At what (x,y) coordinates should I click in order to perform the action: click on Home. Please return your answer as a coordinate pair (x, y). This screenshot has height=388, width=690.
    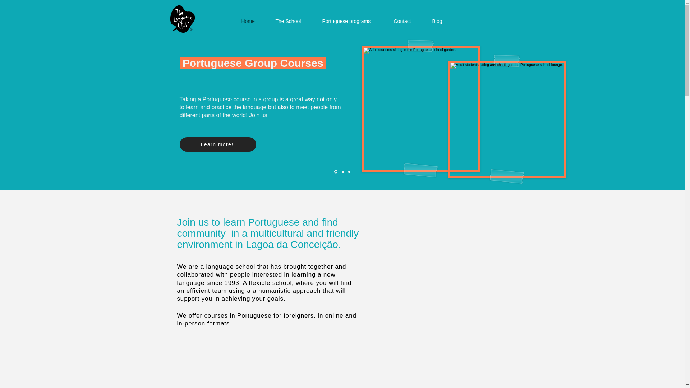
    Looking at the image, I should click on (253, 21).